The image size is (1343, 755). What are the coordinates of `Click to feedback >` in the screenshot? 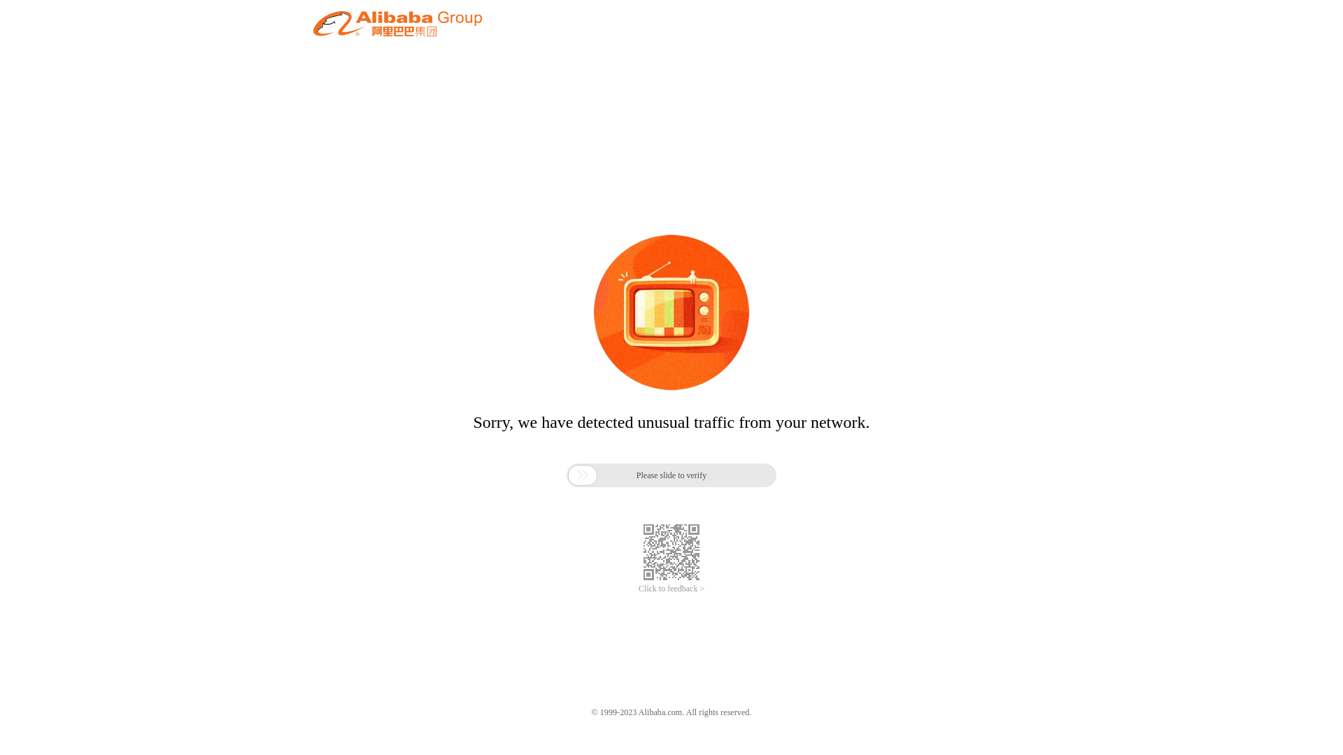 It's located at (671, 589).